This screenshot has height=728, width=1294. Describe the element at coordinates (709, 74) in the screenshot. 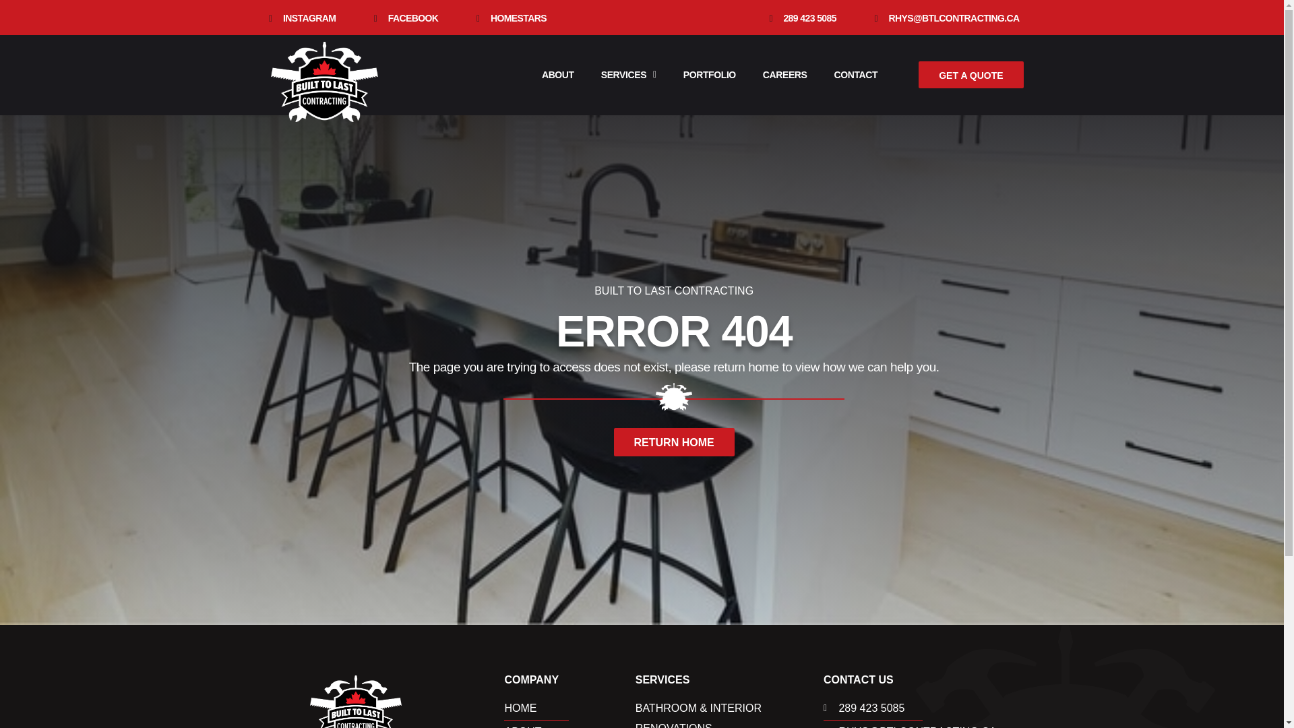

I see `PORTFOLIO` at that location.